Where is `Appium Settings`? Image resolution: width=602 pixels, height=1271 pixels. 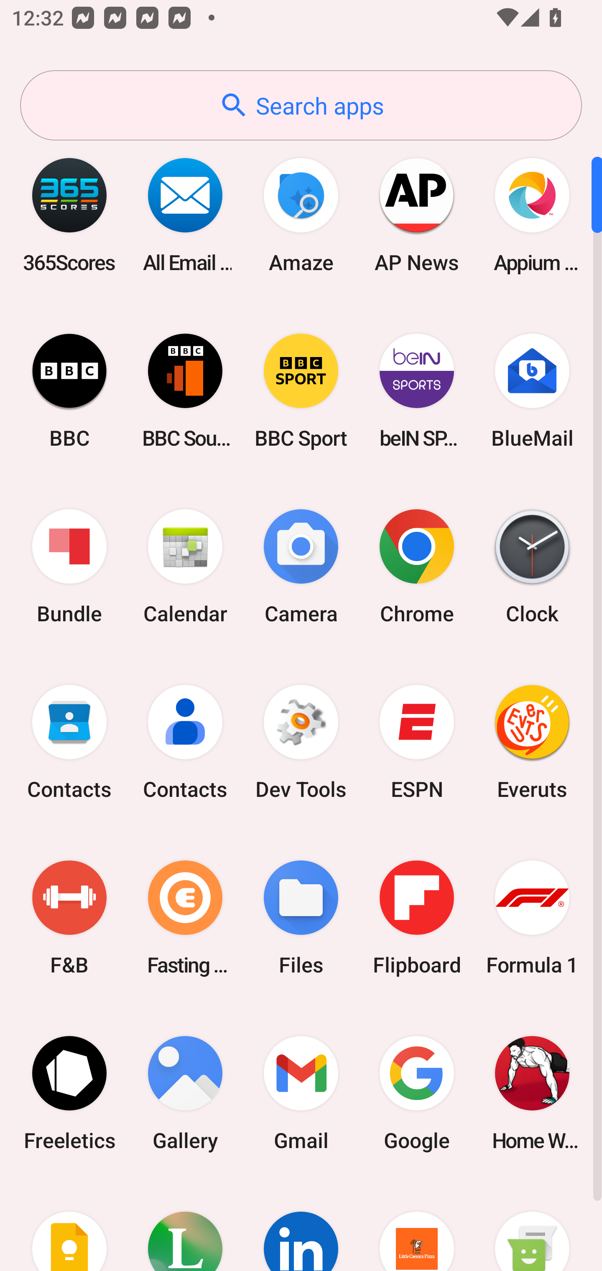 Appium Settings is located at coordinates (532, 215).